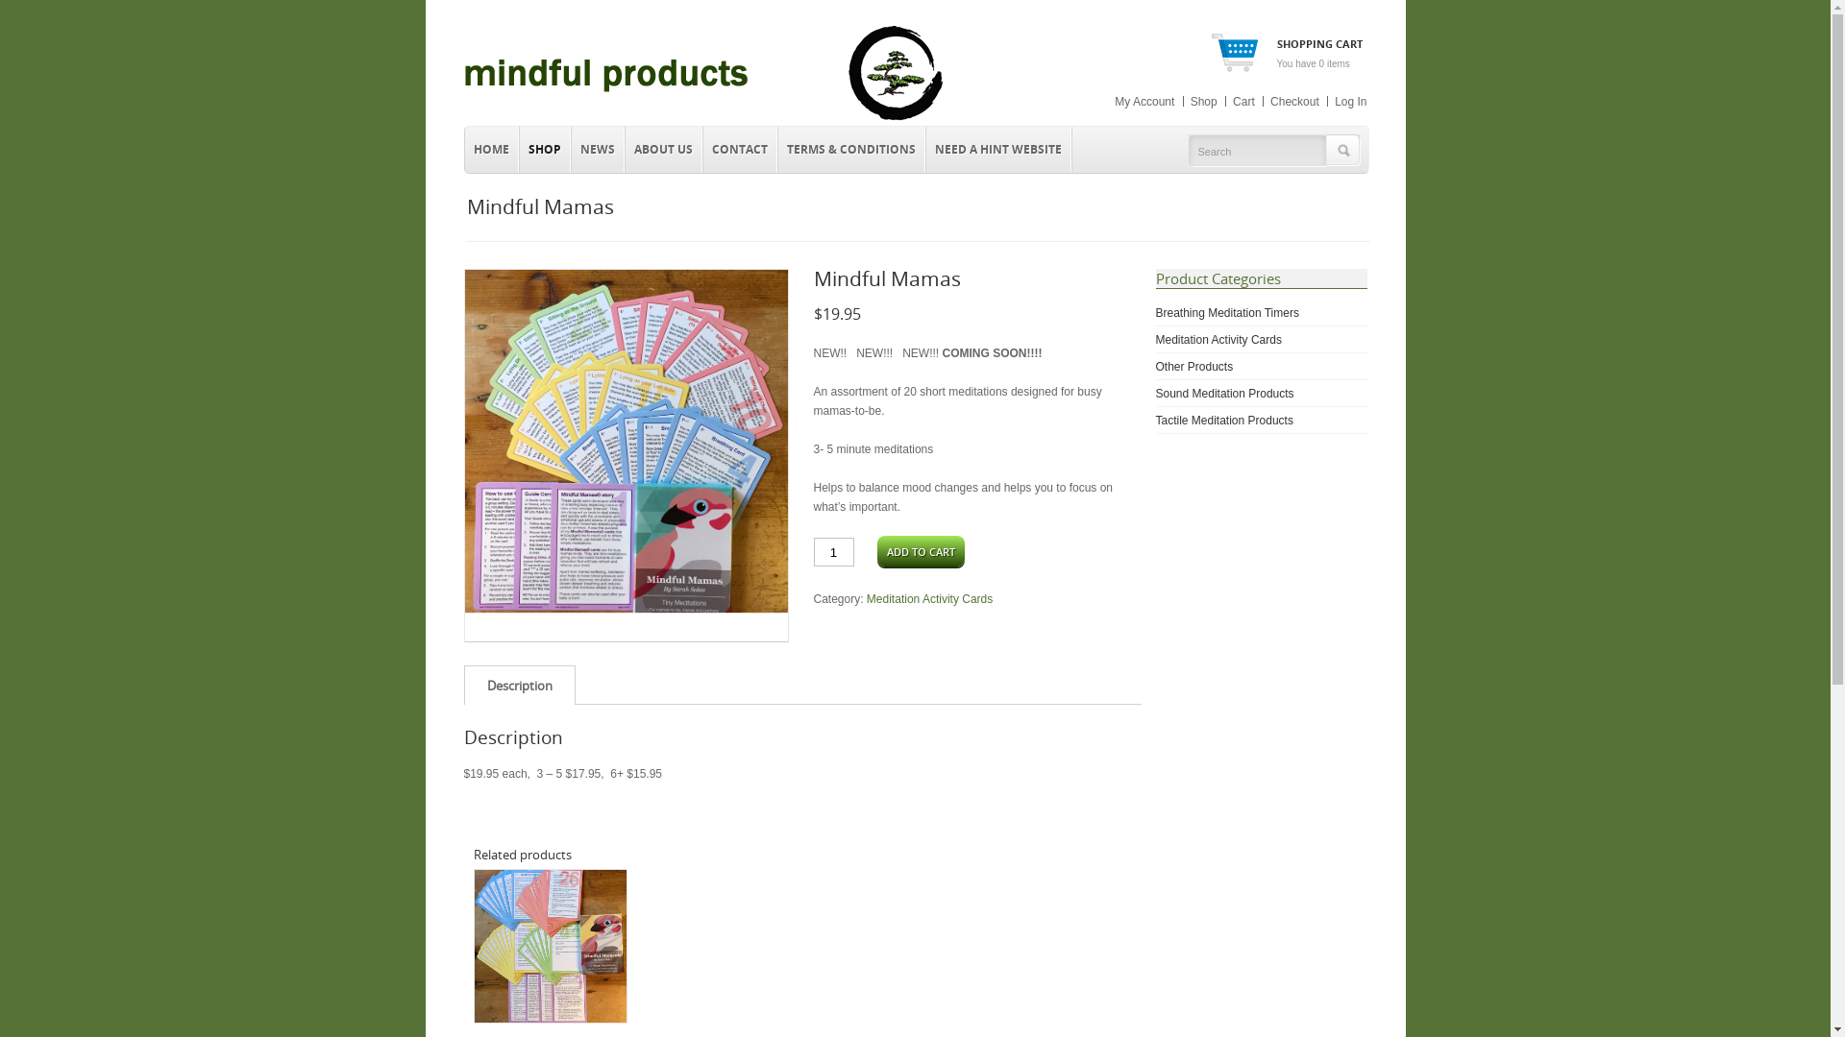 This screenshot has height=1037, width=1845. I want to click on SHOP, so click(544, 150).